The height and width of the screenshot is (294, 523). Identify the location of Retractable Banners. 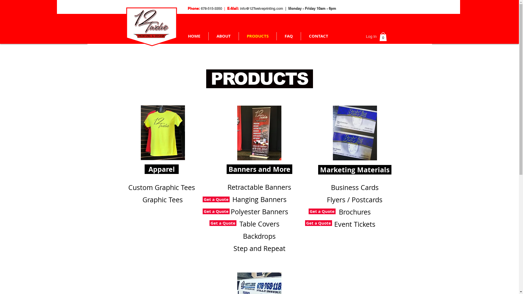
(259, 187).